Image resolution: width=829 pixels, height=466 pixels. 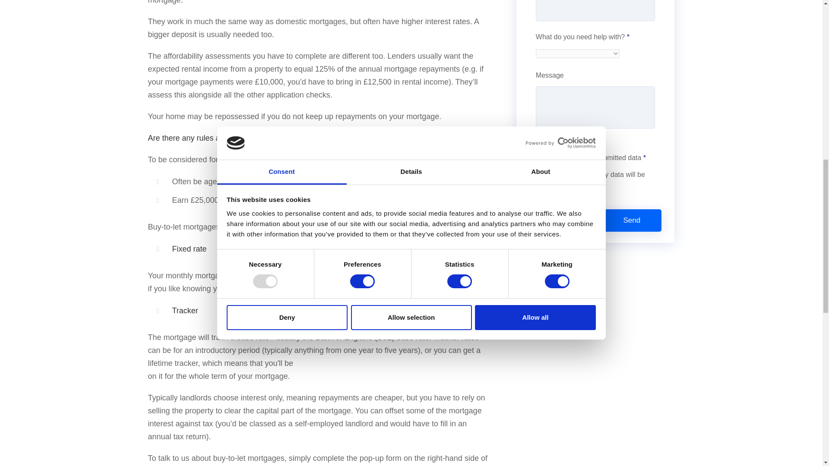 What do you see at coordinates (538, 174) in the screenshot?
I see `accepted` at bounding box center [538, 174].